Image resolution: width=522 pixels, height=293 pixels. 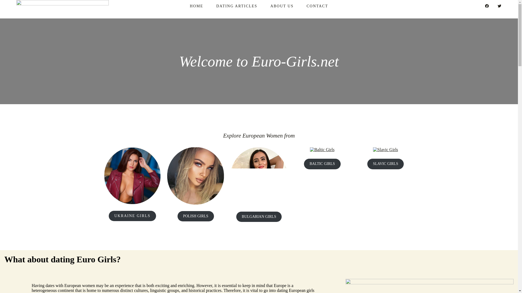 What do you see at coordinates (196, 6) in the screenshot?
I see `HOME` at bounding box center [196, 6].